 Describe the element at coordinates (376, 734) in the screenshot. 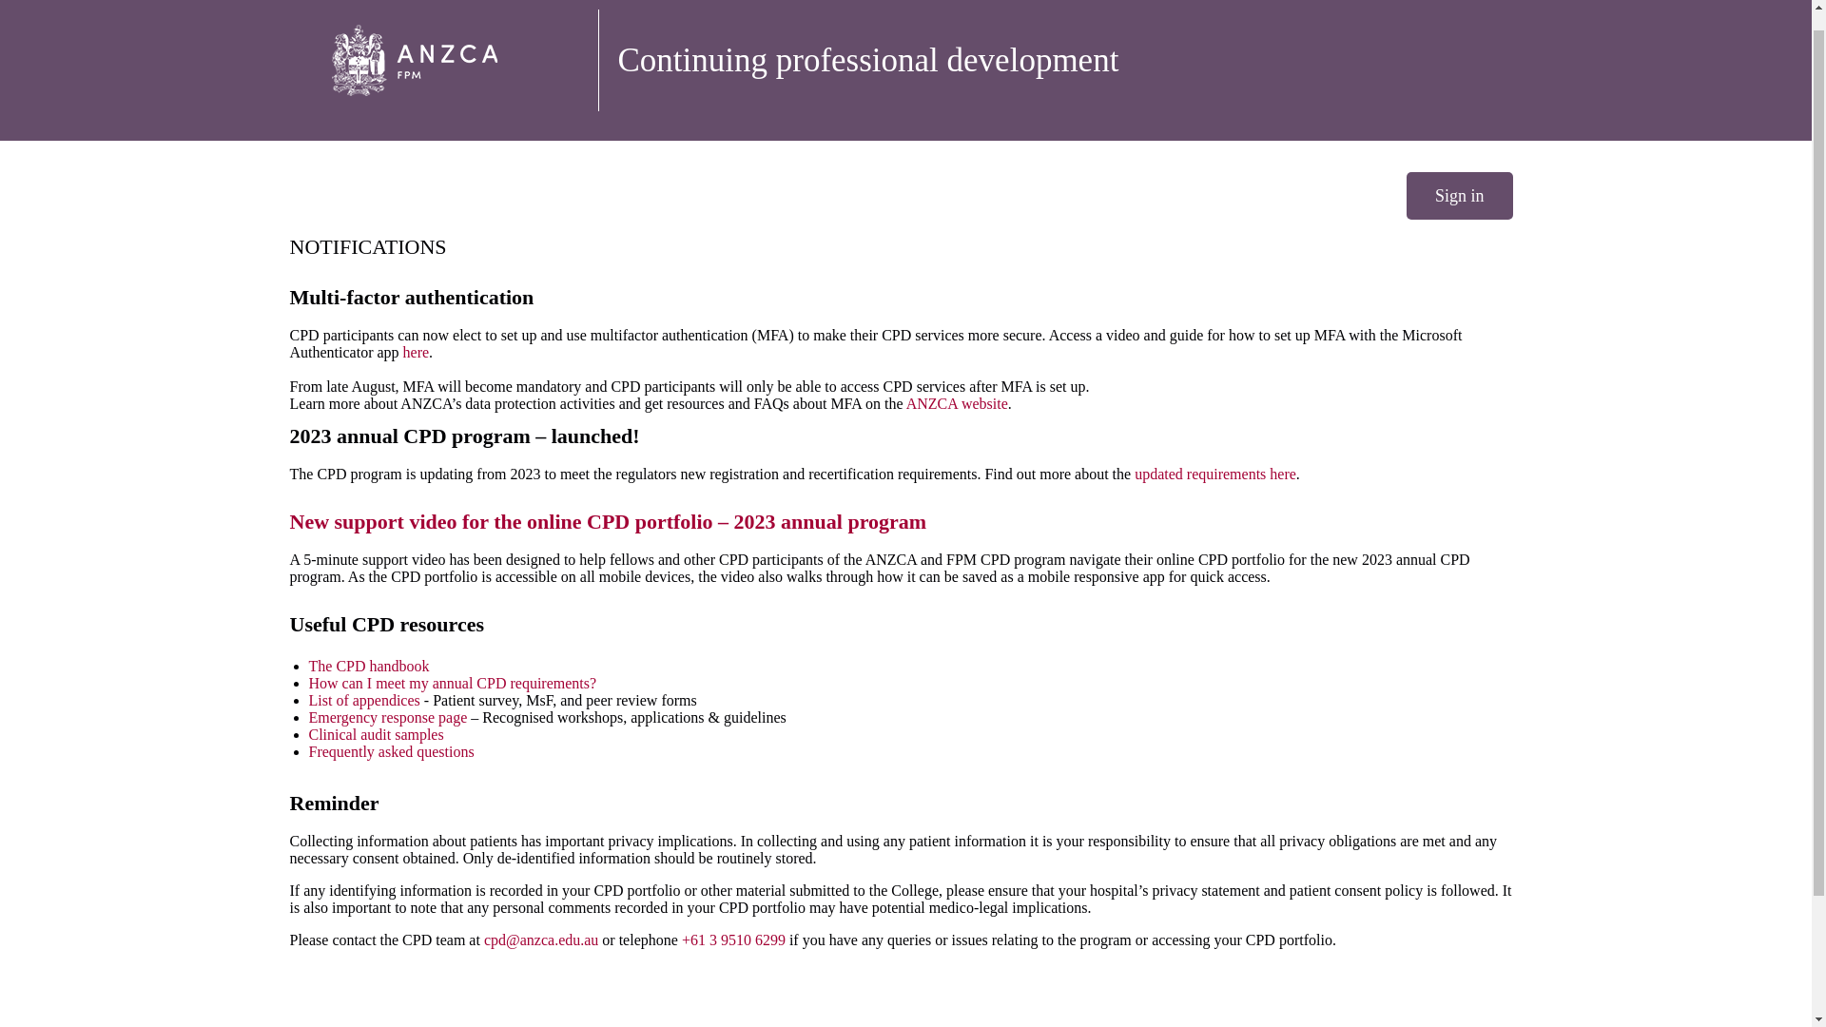

I see `Clinical audit samples` at that location.